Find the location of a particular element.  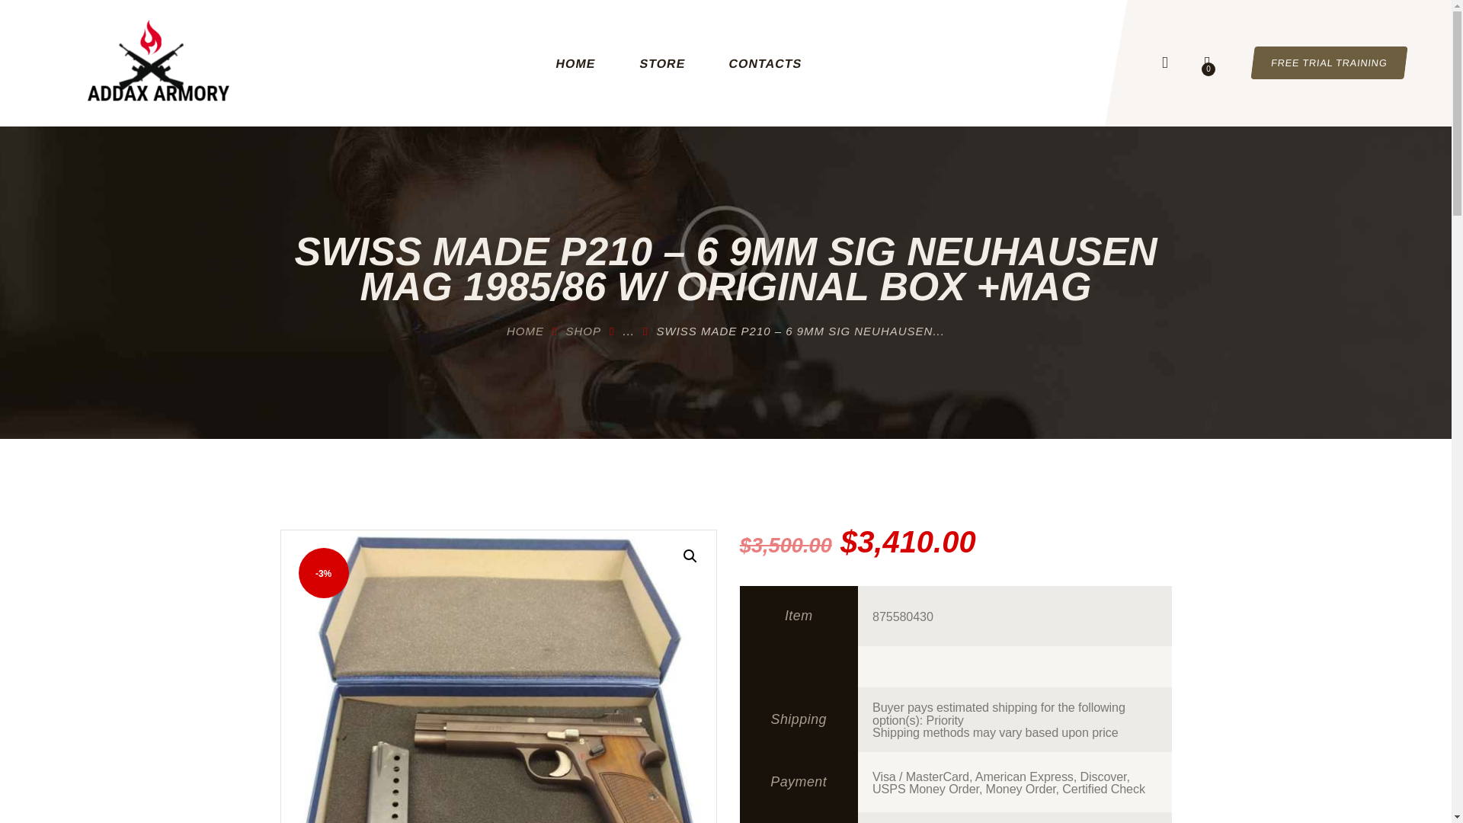

HOME is located at coordinates (525, 331).